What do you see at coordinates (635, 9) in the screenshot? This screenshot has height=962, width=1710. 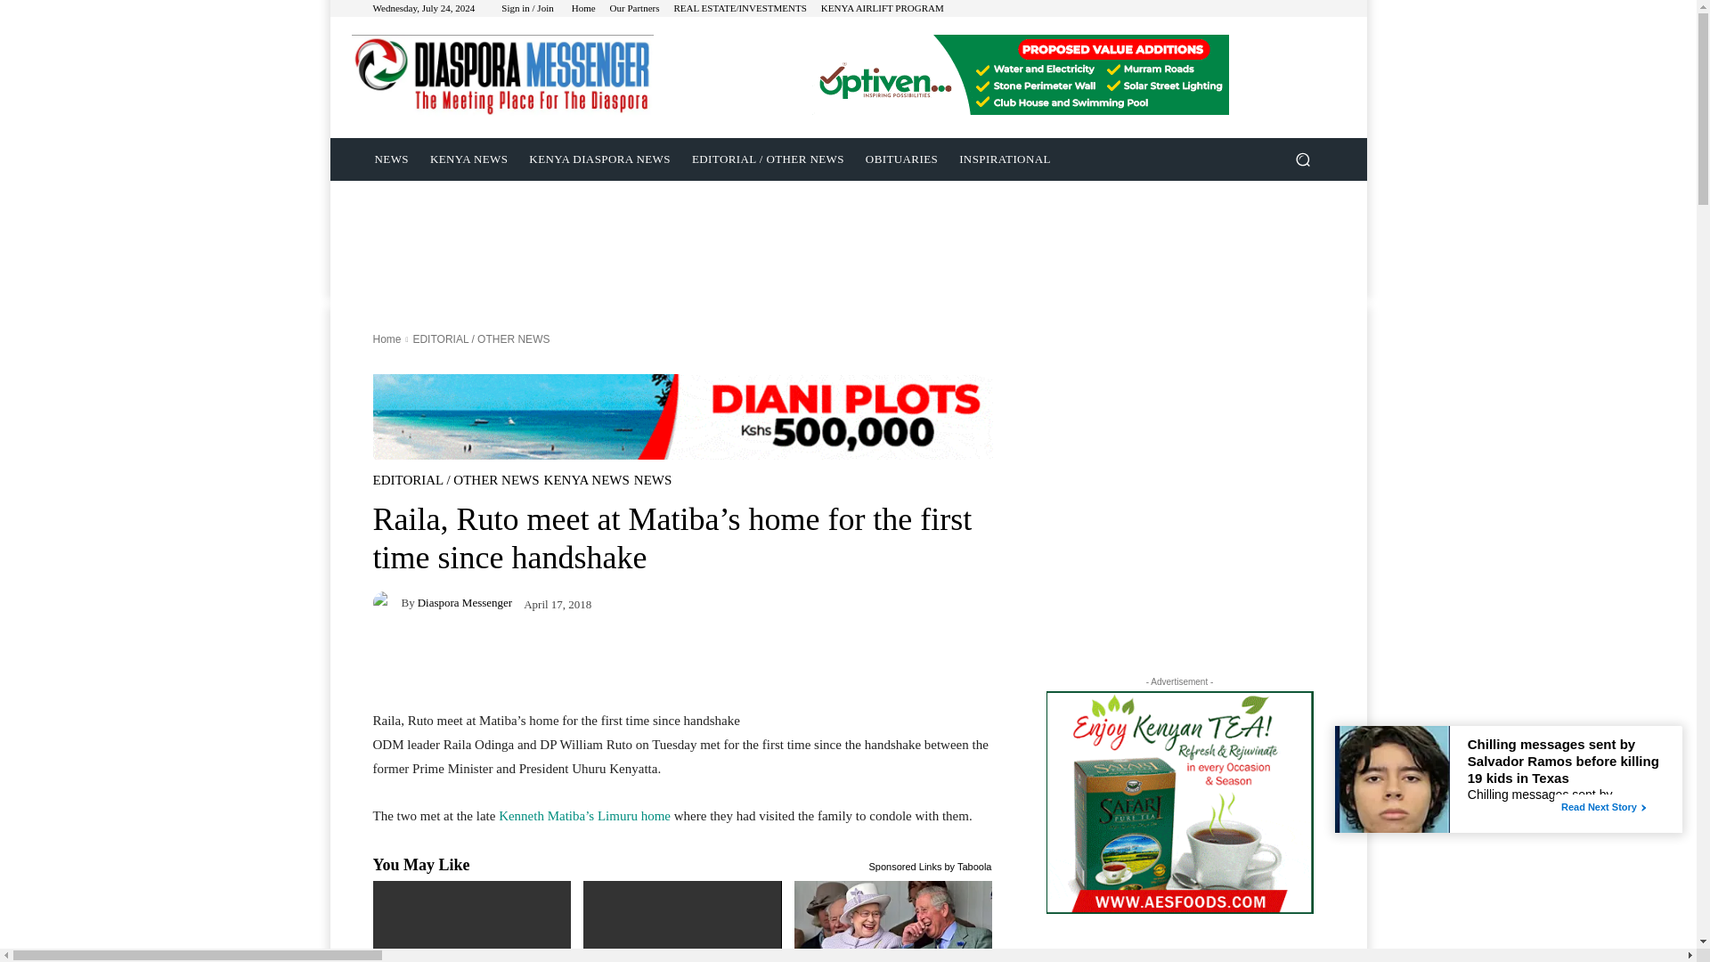 I see `Our Partners` at bounding box center [635, 9].